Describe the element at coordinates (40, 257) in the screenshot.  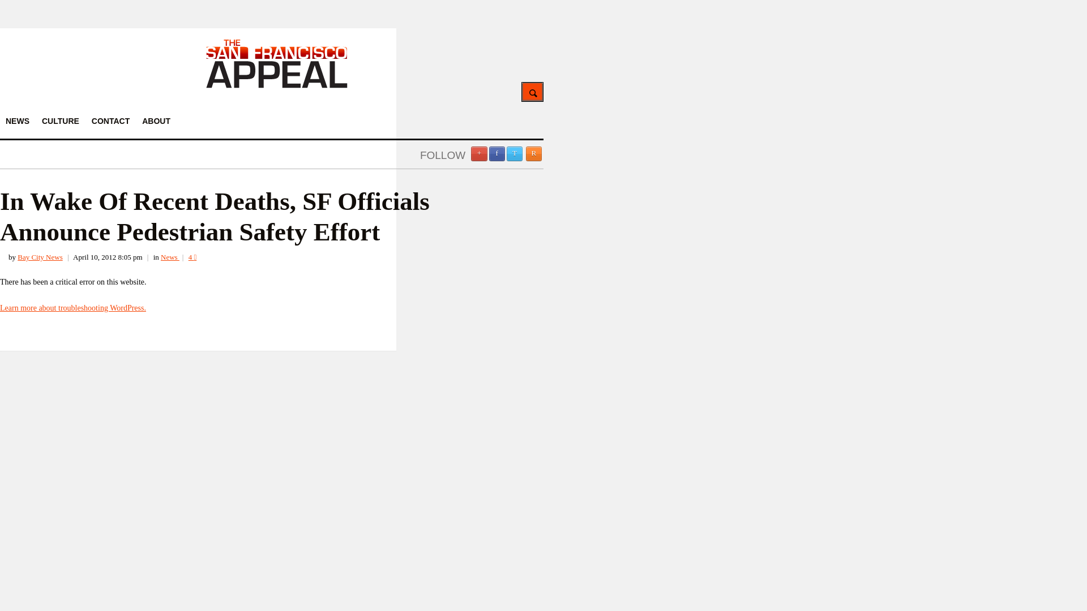
I see `Bay City News` at that location.